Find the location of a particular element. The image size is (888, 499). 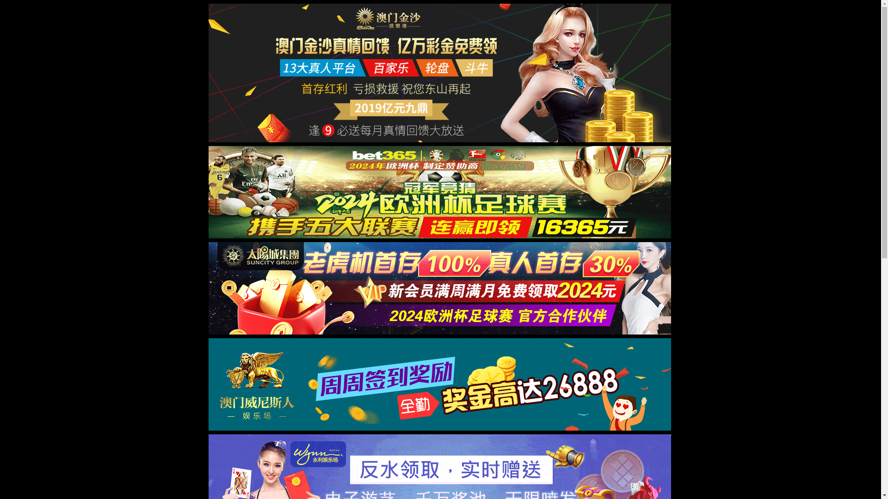

Home is located at coordinates (412, 19).